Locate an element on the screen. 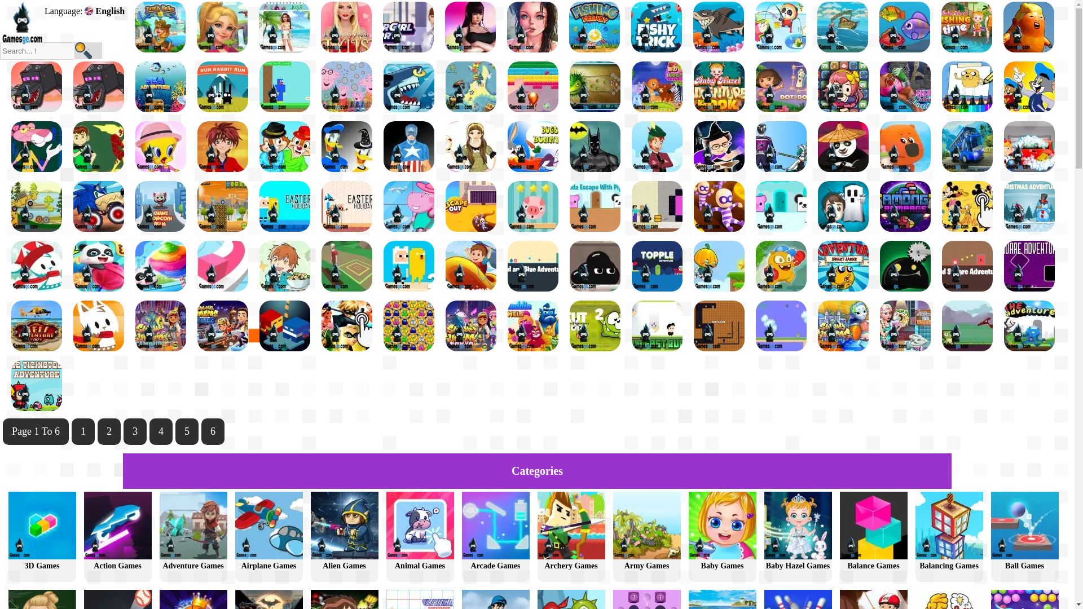  Fish Hunter is located at coordinates (595, 27).